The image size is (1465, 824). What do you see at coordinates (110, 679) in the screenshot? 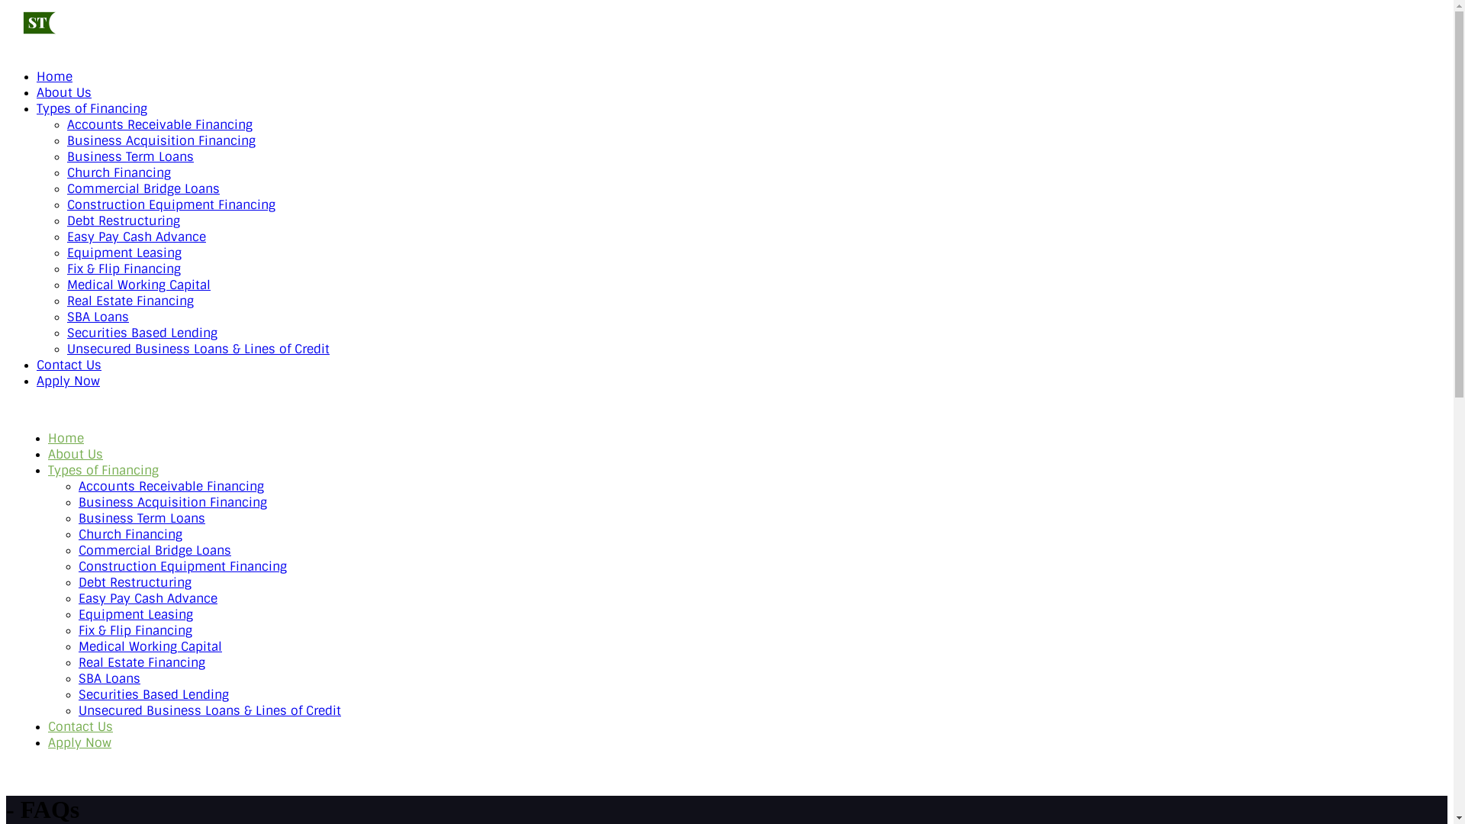
I see `SBA Loans` at bounding box center [110, 679].